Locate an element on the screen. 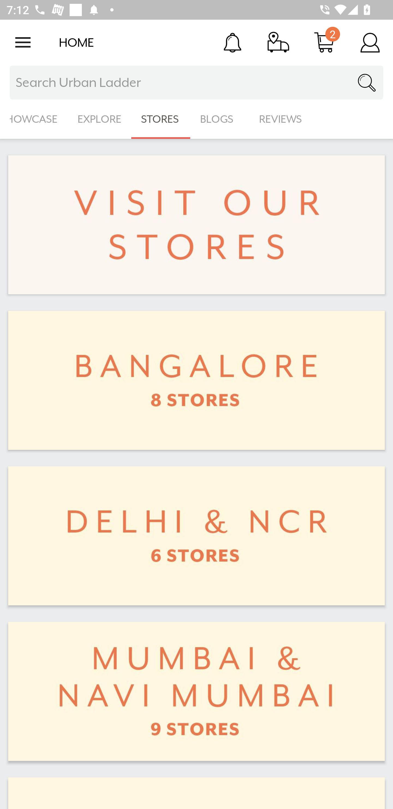  EXPLORE is located at coordinates (99, 119).